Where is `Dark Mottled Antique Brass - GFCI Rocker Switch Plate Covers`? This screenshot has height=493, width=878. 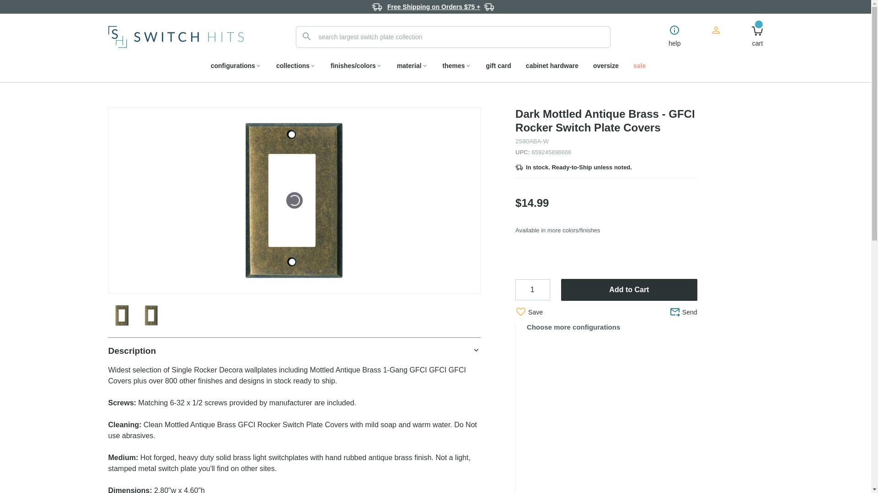
Dark Mottled Antique Brass - GFCI Rocker Switch Plate Covers is located at coordinates (121, 315).